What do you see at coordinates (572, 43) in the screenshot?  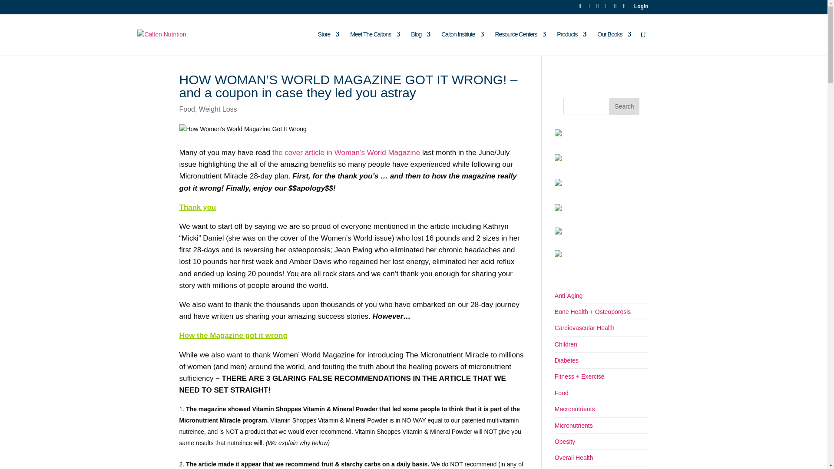 I see `Products` at bounding box center [572, 43].